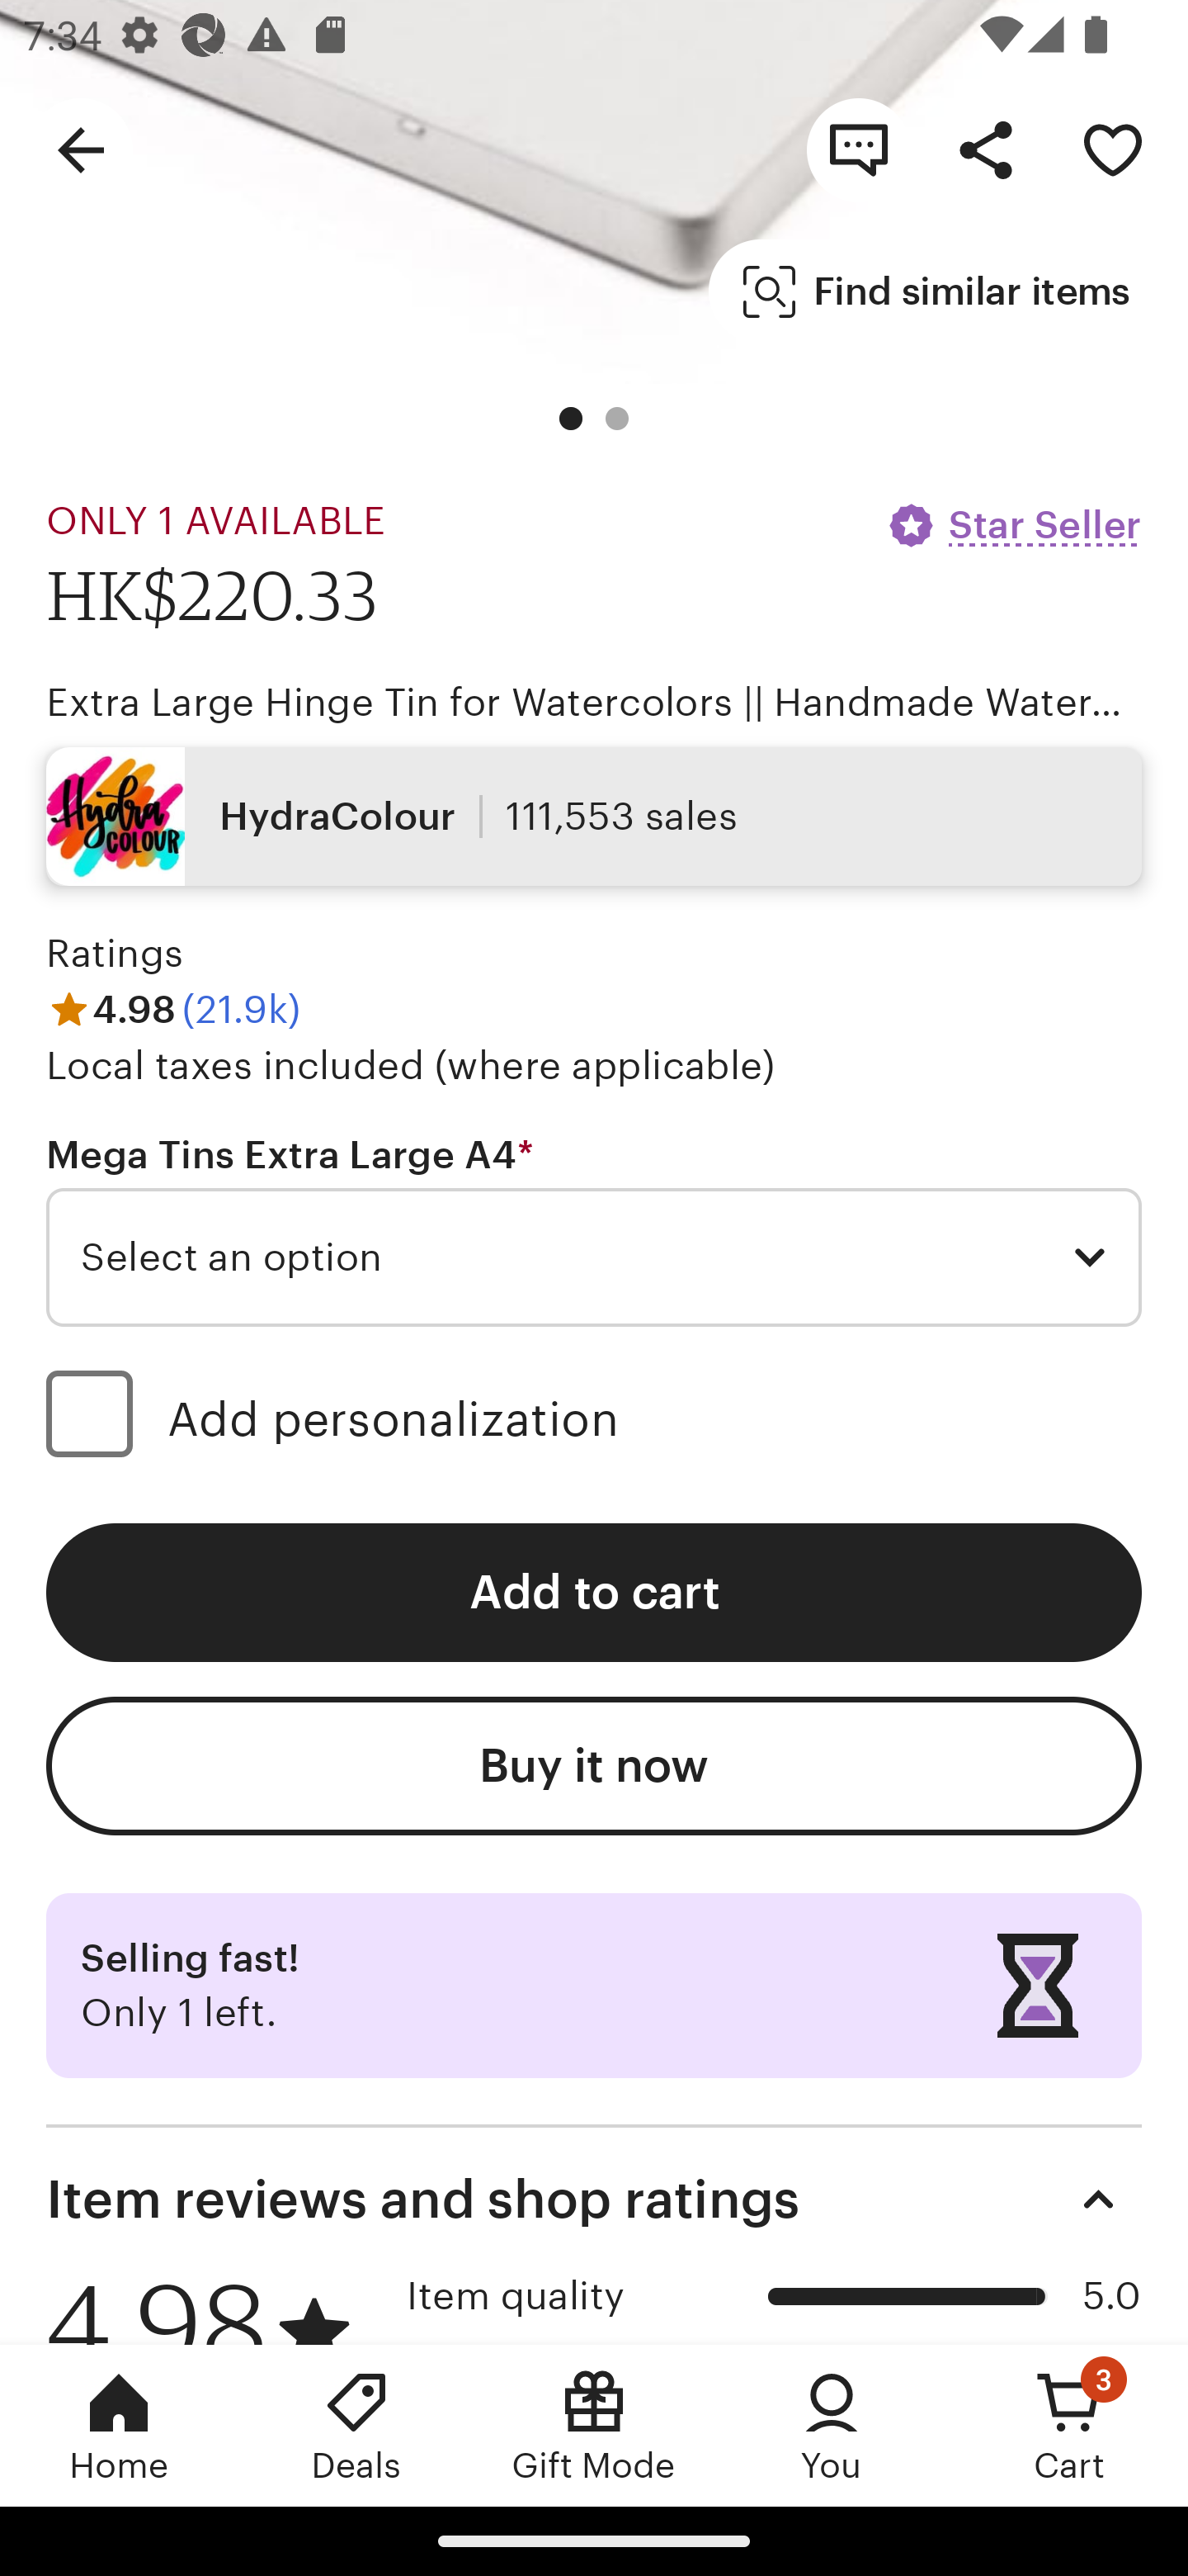 This screenshot has height=2576, width=1188. I want to click on Deals, so click(356, 2425).